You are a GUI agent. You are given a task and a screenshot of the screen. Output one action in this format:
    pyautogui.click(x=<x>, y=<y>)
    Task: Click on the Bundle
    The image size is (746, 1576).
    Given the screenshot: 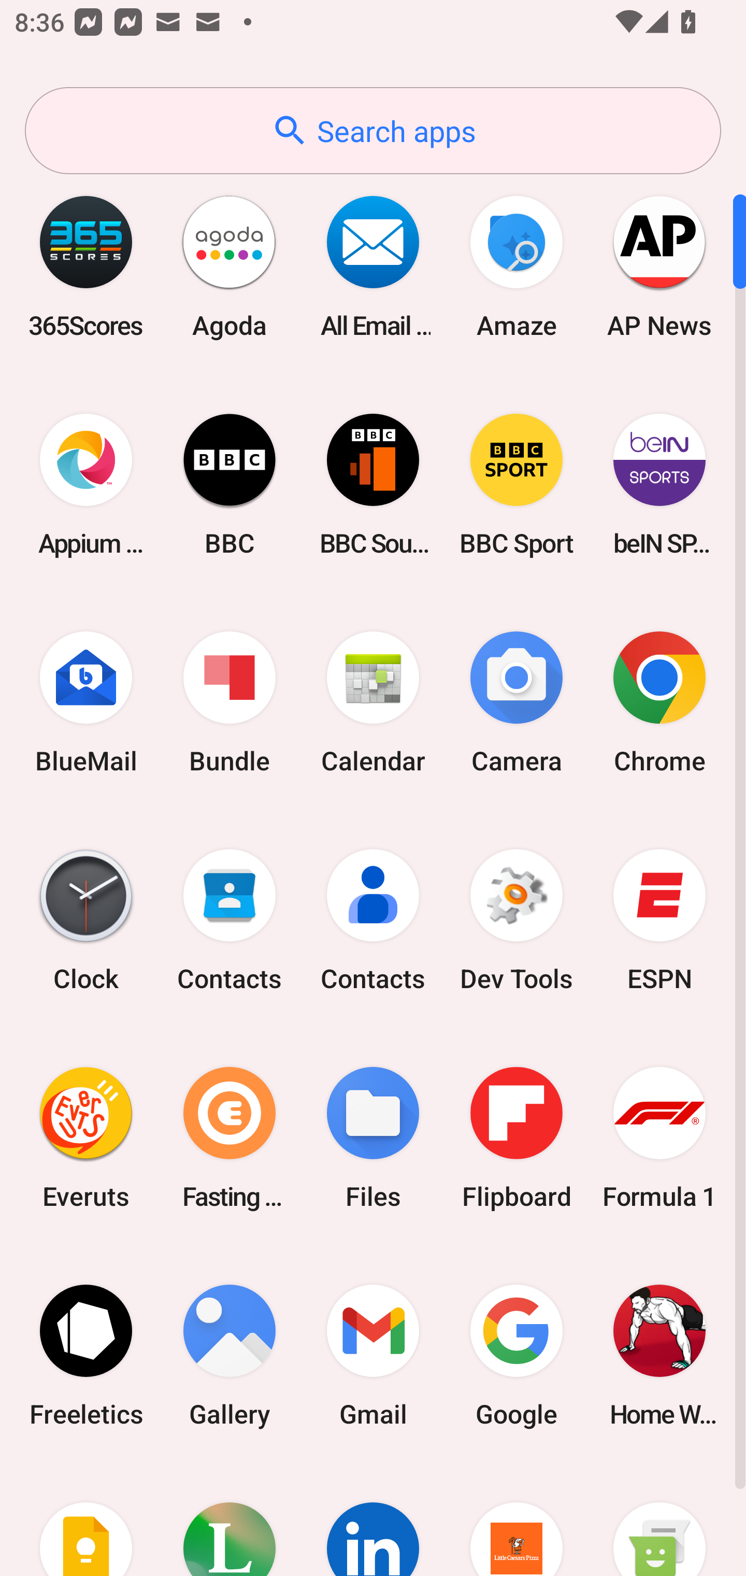 What is the action you would take?
    pyautogui.click(x=229, y=703)
    